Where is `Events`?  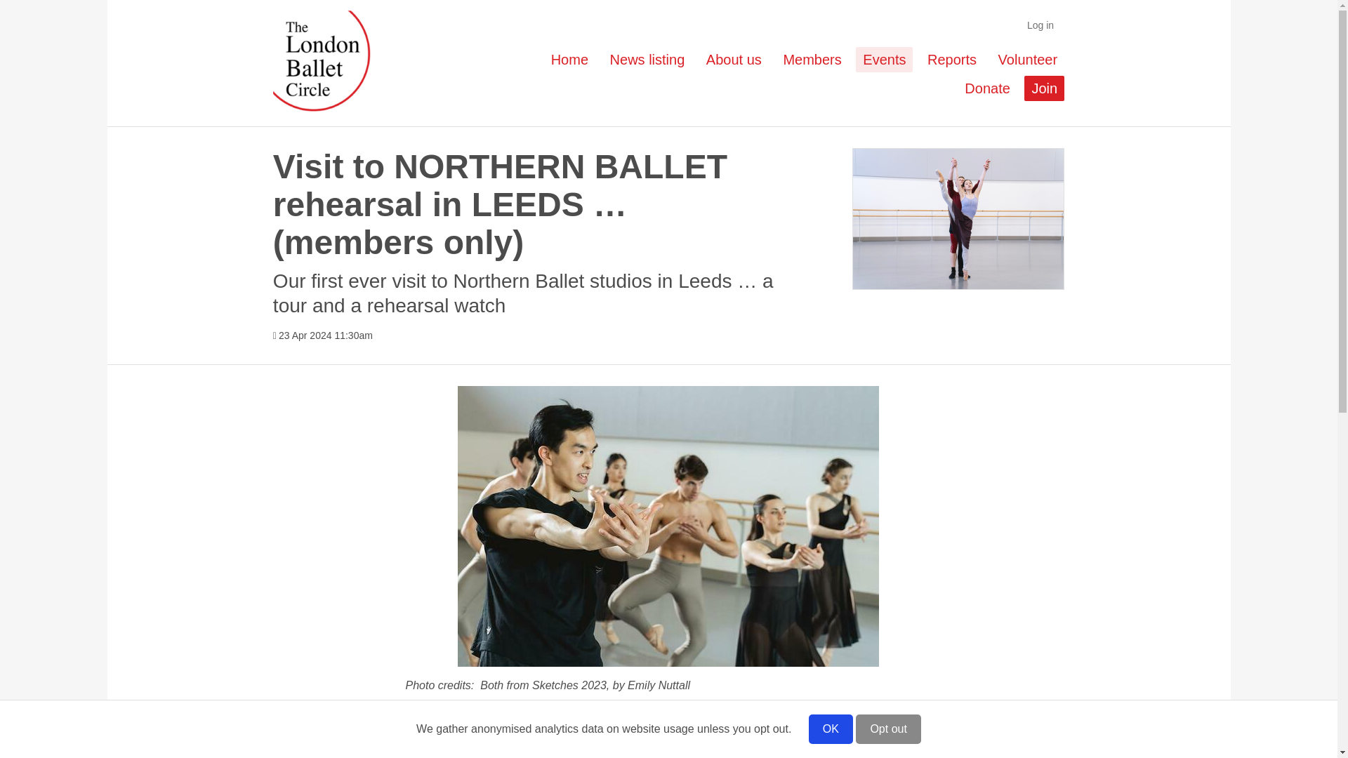
Events is located at coordinates (884, 59).